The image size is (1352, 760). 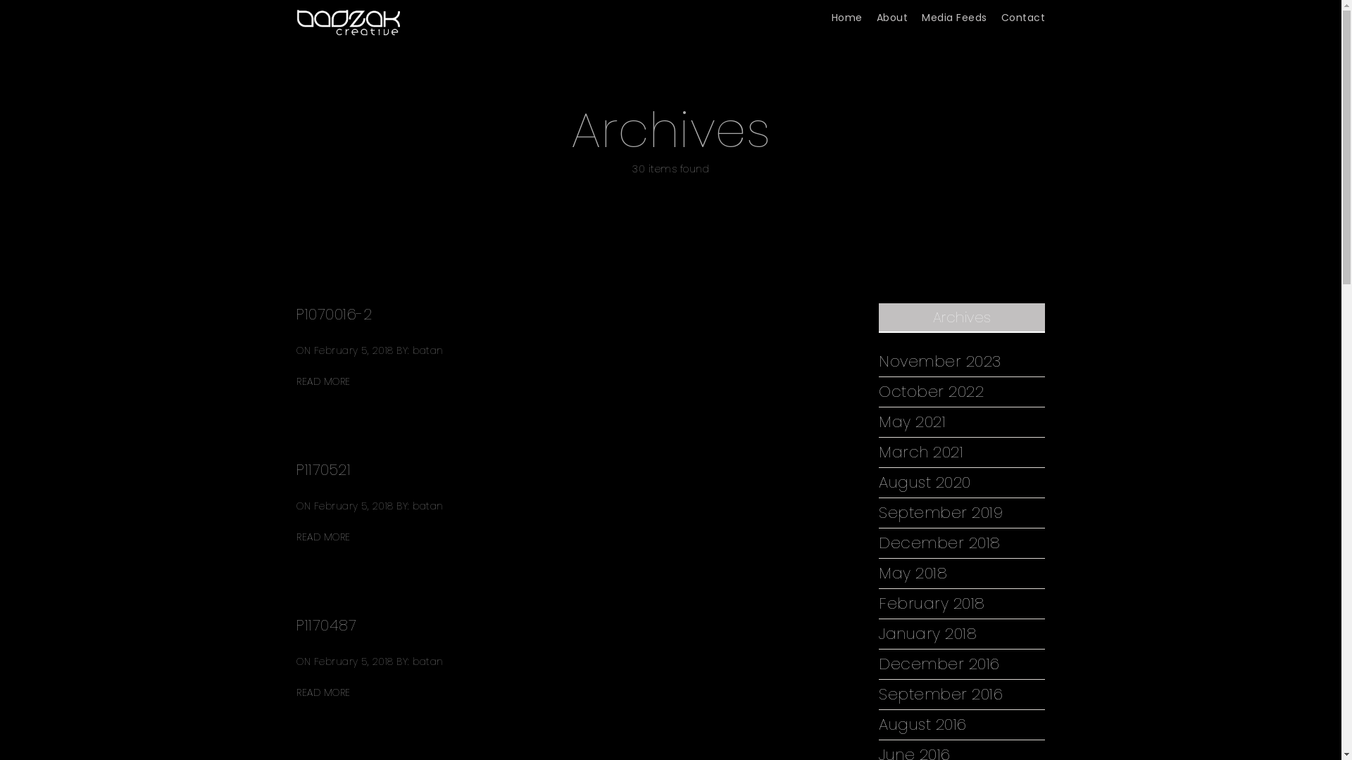 I want to click on P1070016-2, so click(x=334, y=314).